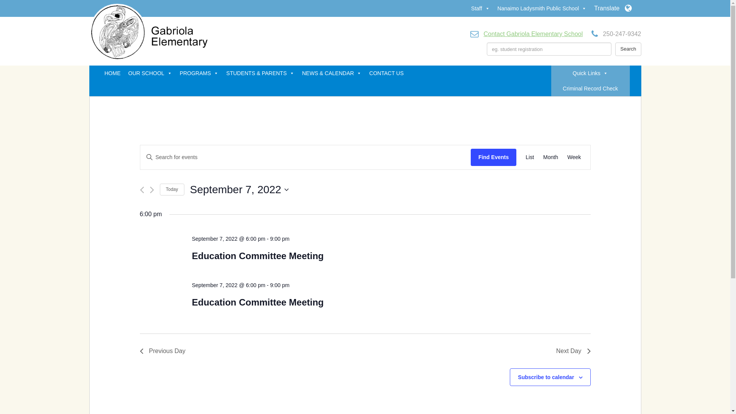 The image size is (736, 414). What do you see at coordinates (481, 8) in the screenshot?
I see `Staff` at bounding box center [481, 8].